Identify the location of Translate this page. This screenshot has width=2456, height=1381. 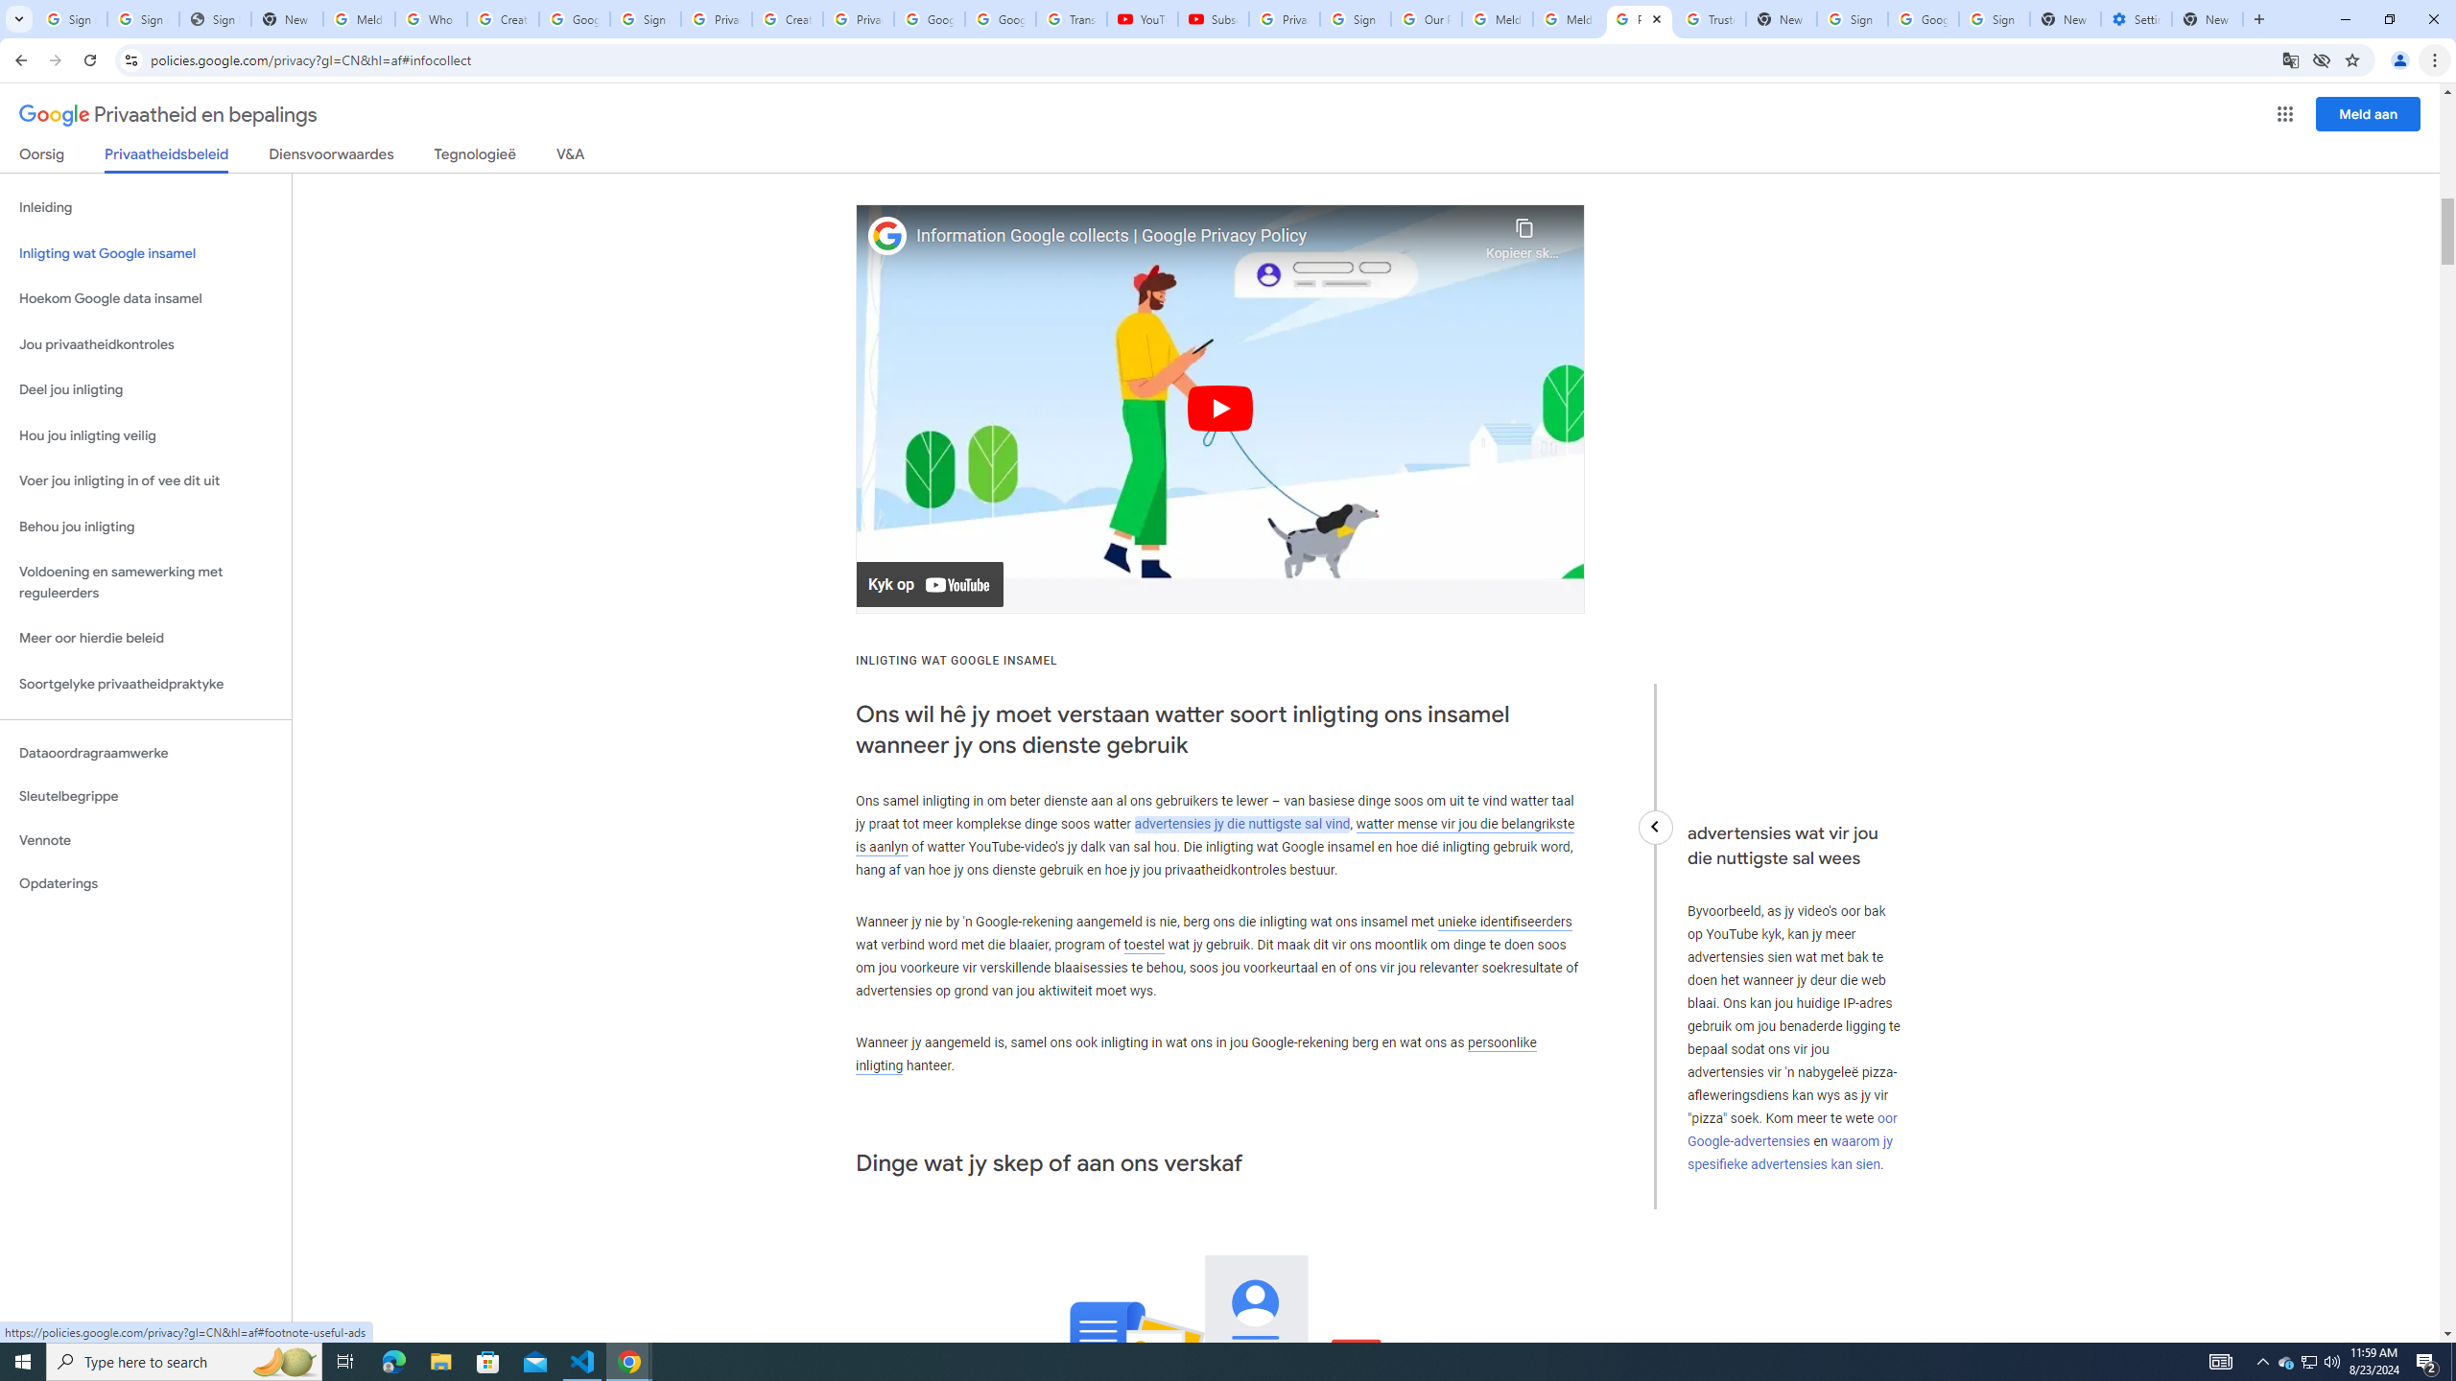
(2291, 59).